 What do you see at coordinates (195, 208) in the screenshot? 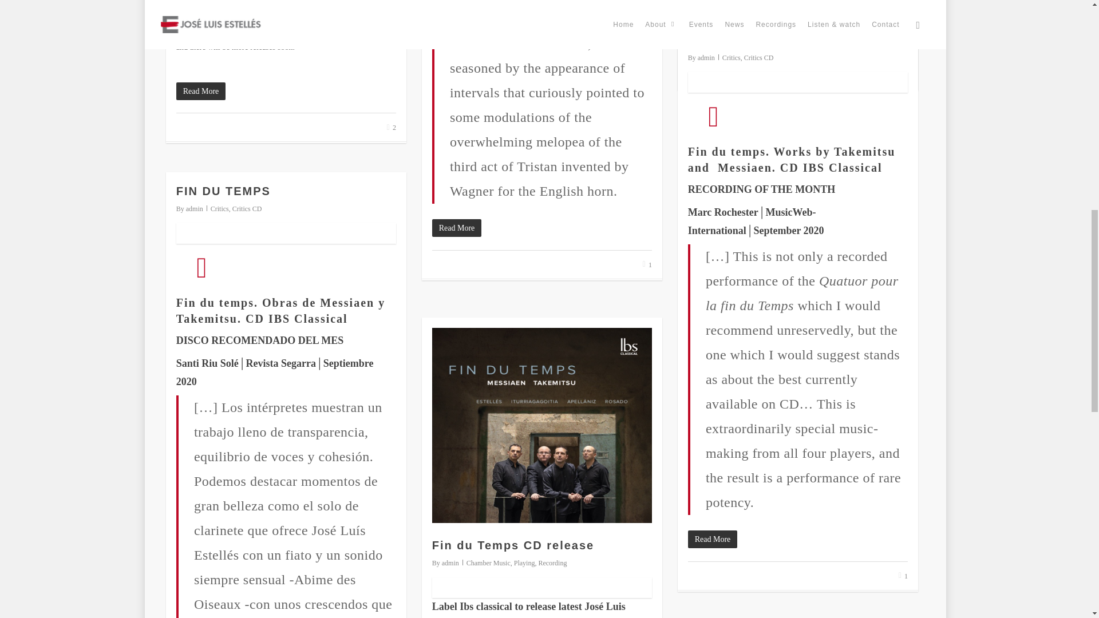
I see `Posts by admin` at bounding box center [195, 208].